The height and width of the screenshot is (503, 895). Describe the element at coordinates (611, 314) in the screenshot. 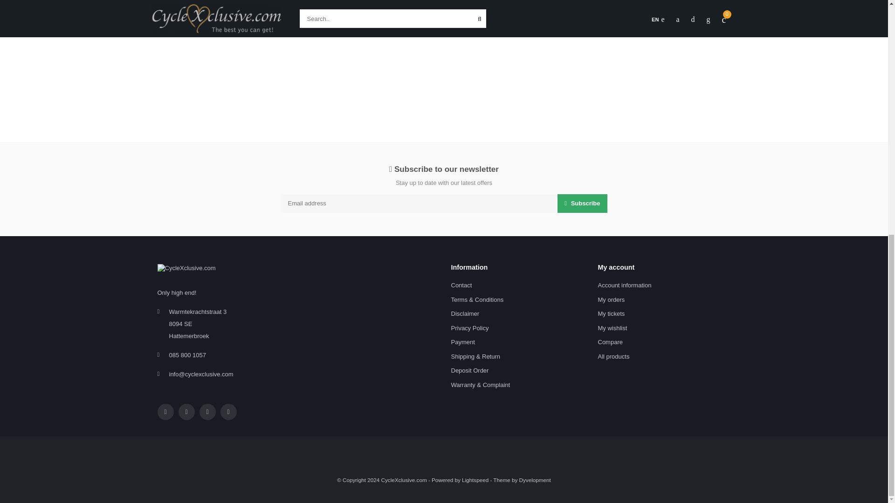

I see `My tickets` at that location.